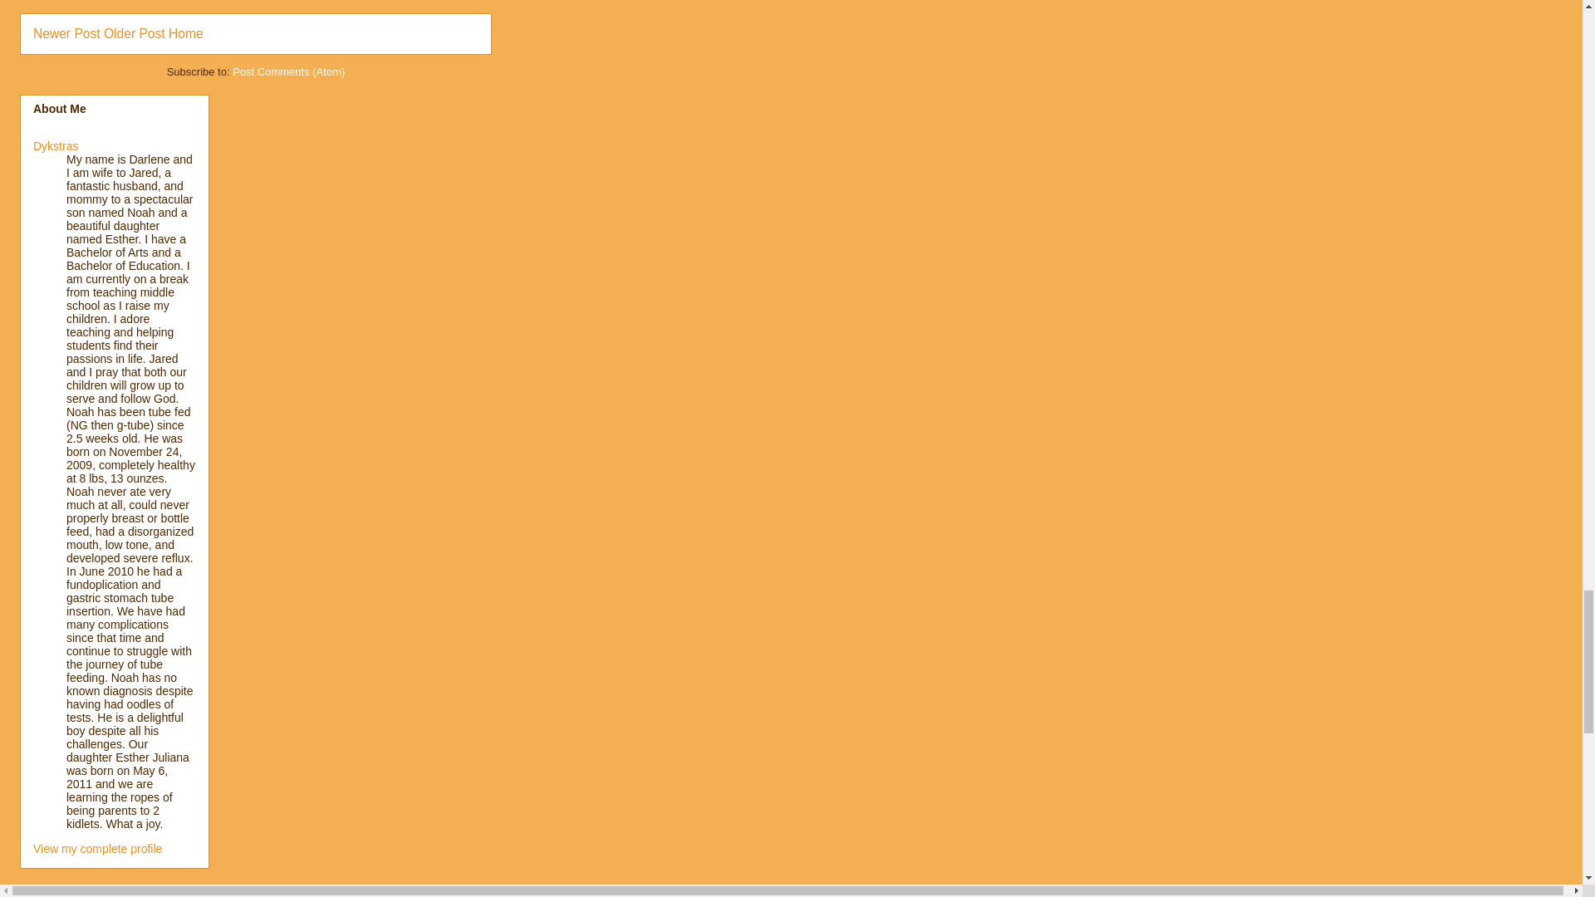 The image size is (1595, 897). Describe the element at coordinates (186, 33) in the screenshot. I see `Home` at that location.